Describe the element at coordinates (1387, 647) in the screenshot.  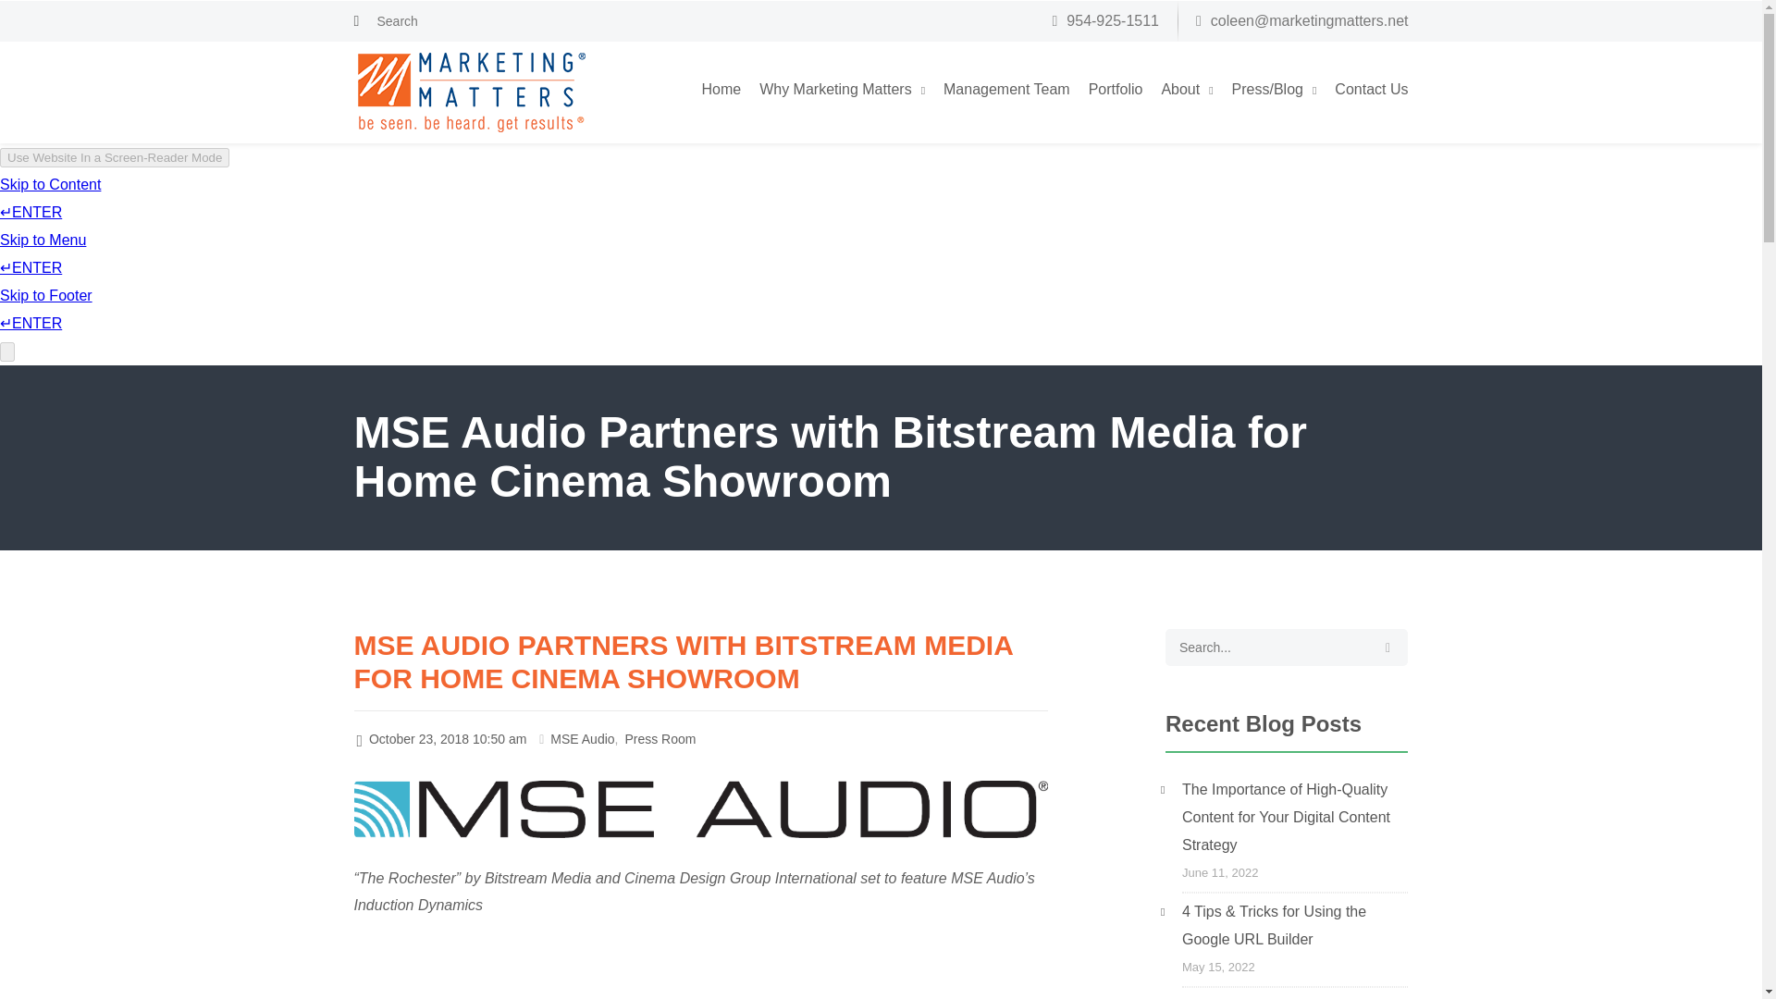
I see `Start Search` at that location.